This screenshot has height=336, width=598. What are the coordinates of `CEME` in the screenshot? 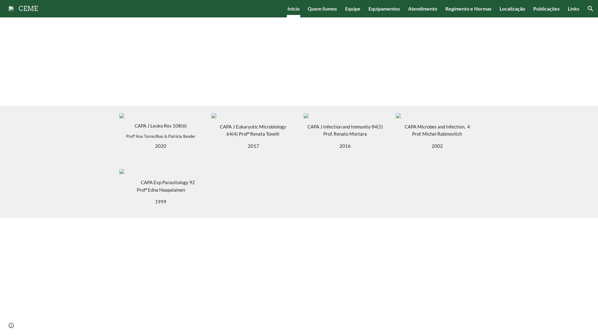 It's located at (23, 8).